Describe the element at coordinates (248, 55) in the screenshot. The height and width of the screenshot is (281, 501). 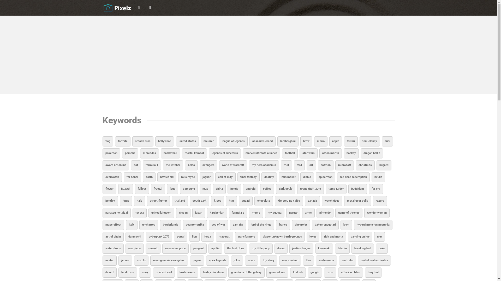
I see `Advertisement` at that location.